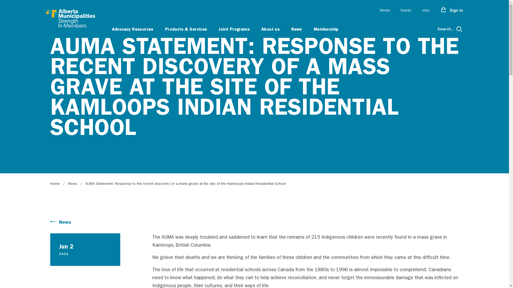 The width and height of the screenshot is (513, 288). I want to click on Sign In, so click(452, 10).